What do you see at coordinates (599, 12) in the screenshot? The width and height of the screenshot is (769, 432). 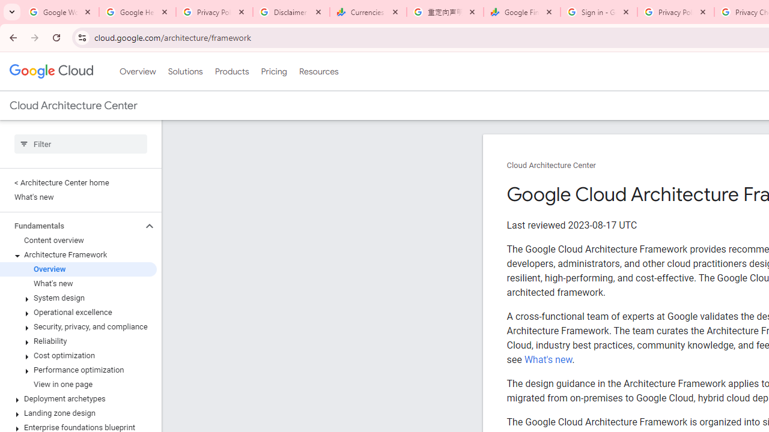 I see `Sign in - Google Accounts` at bounding box center [599, 12].